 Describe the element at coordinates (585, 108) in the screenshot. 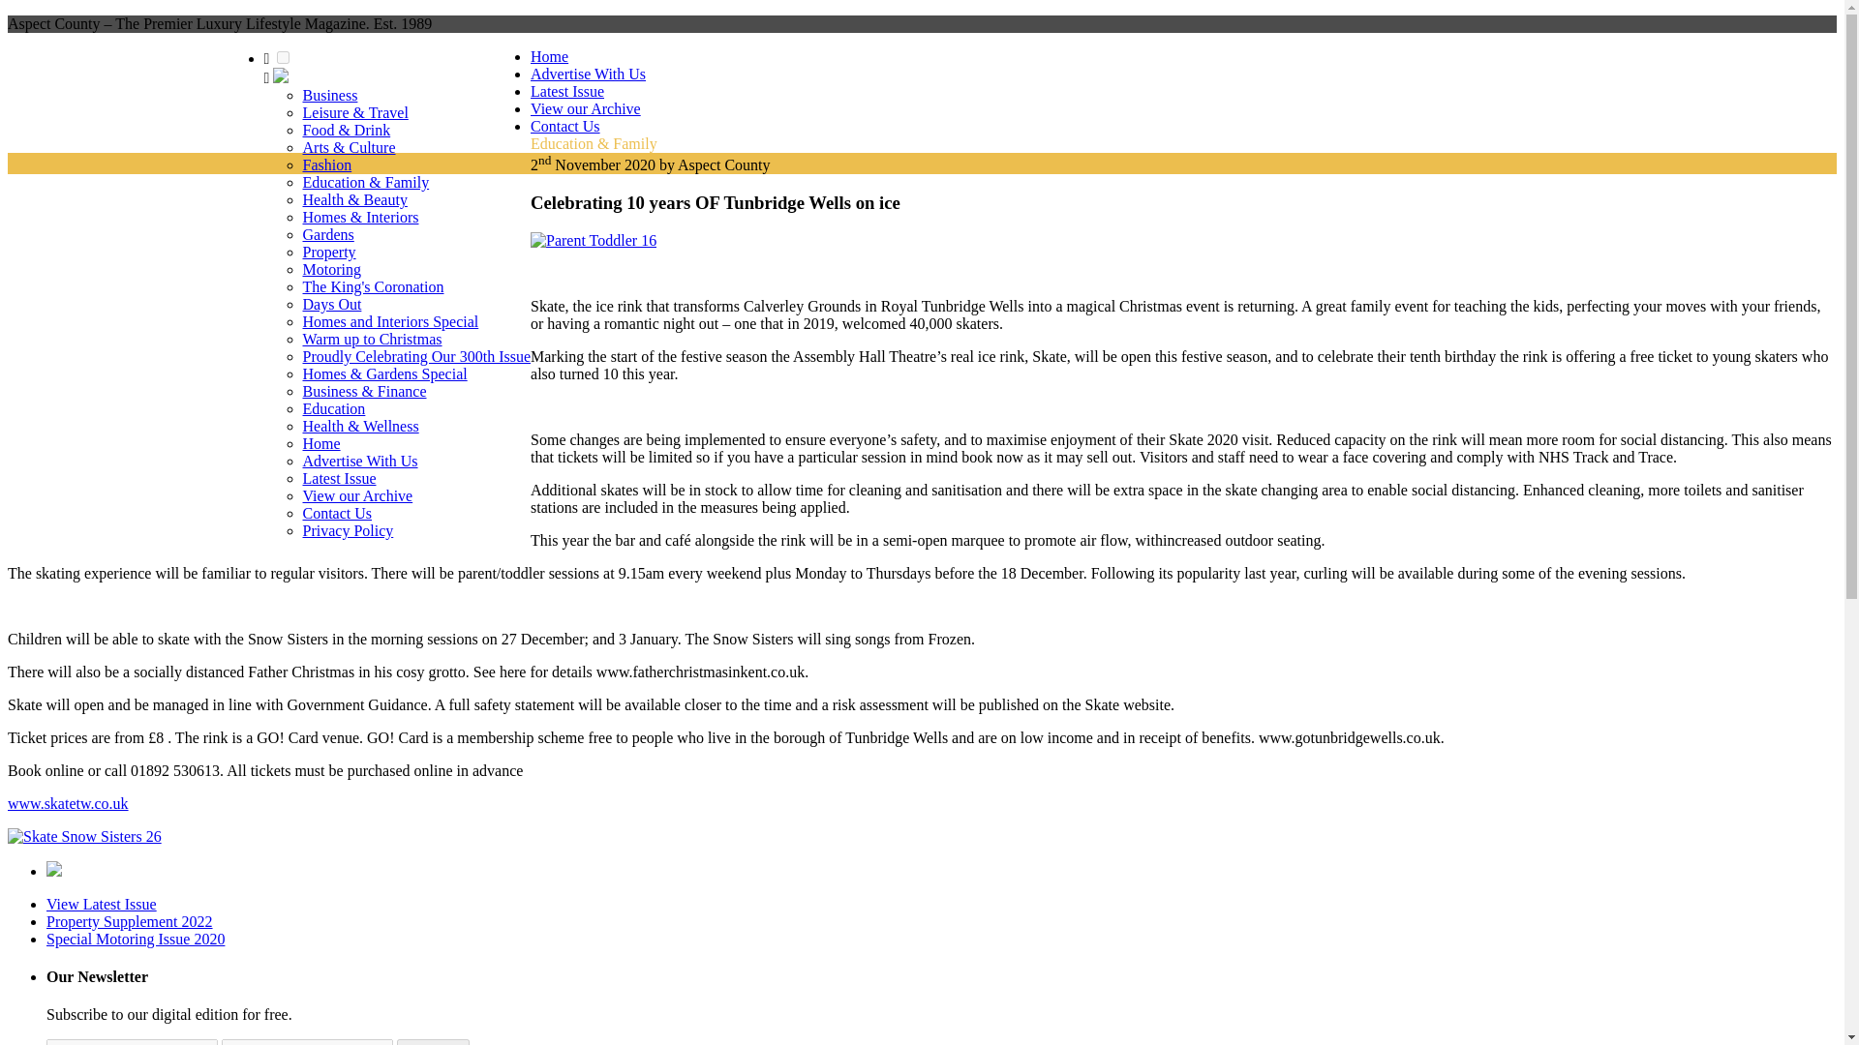

I see `View our Archive` at that location.